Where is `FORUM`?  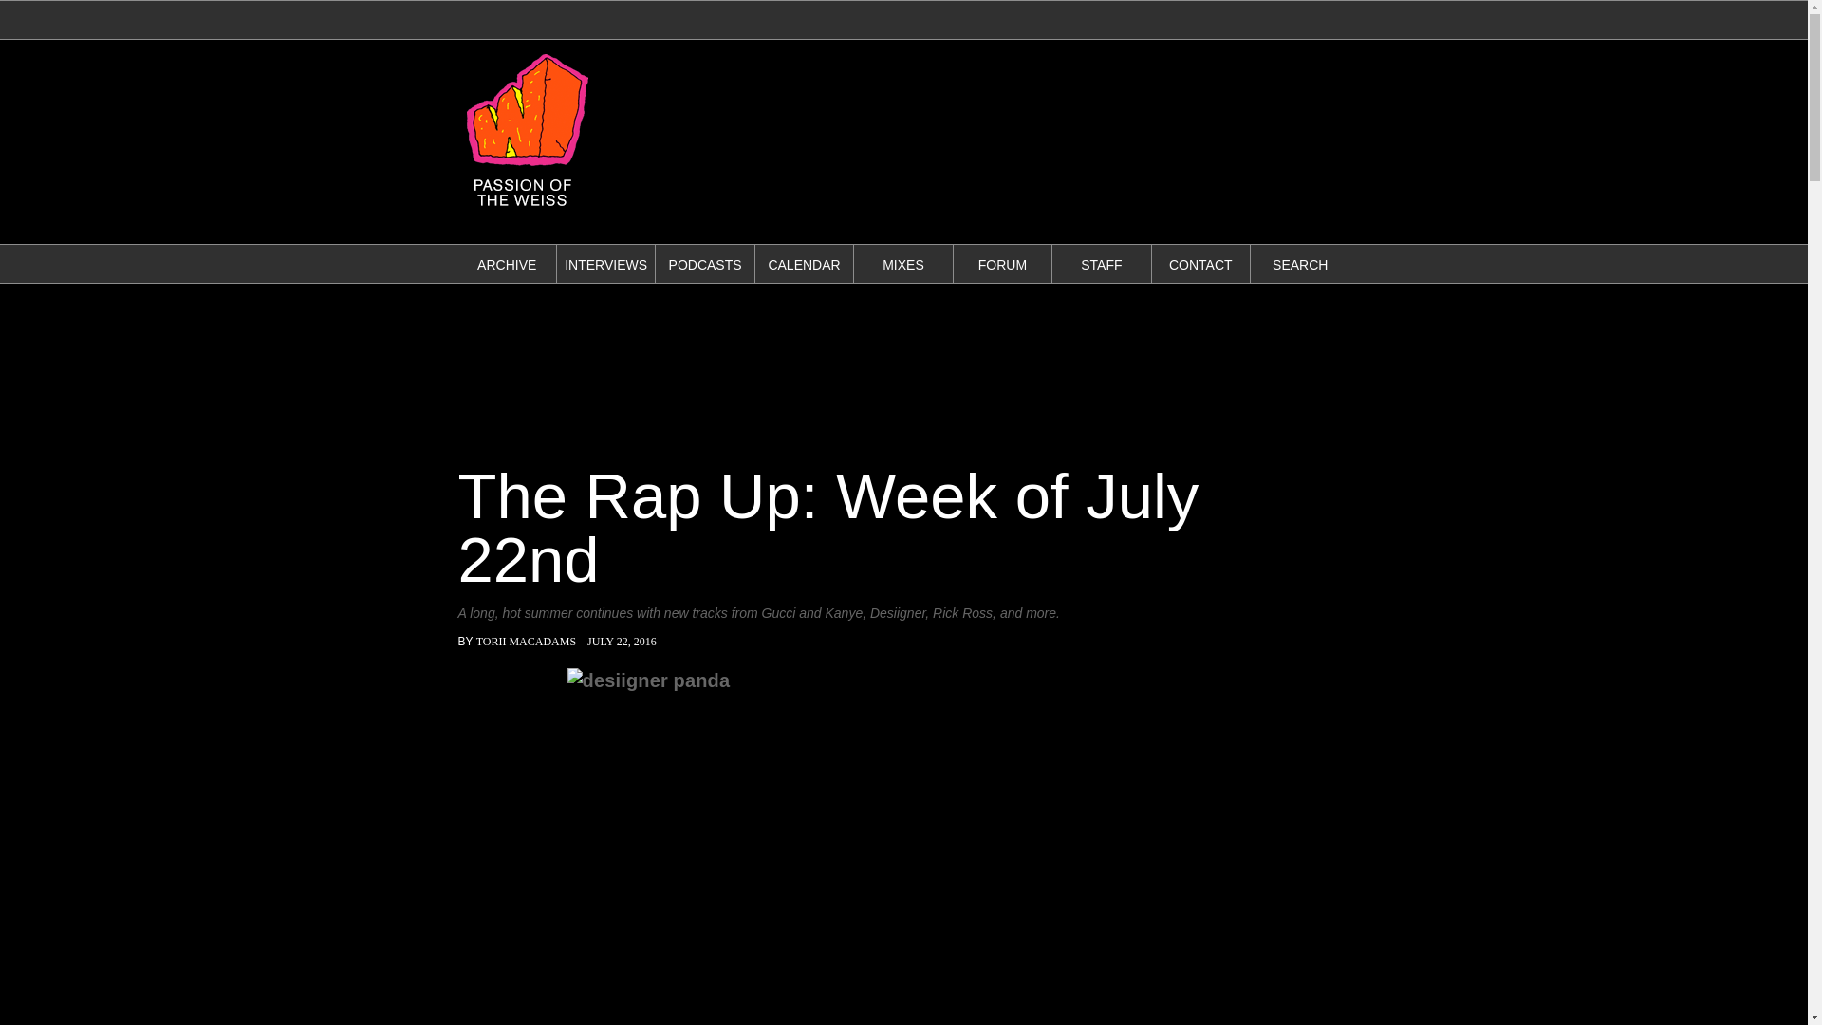
FORUM is located at coordinates (1002, 265).